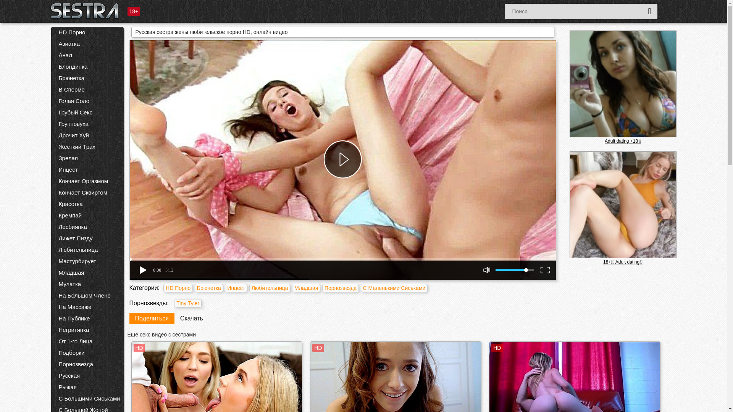 The height and width of the screenshot is (412, 733). Describe the element at coordinates (188, 303) in the screenshot. I see `Tiny Tyler` at that location.